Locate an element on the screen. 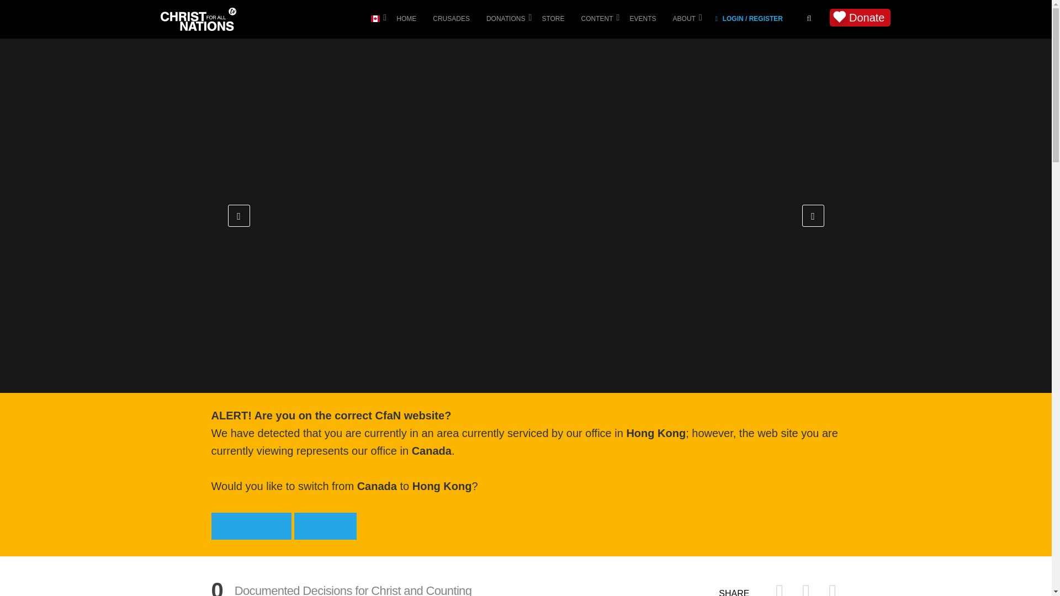  DONATIONS is located at coordinates (514, 23).